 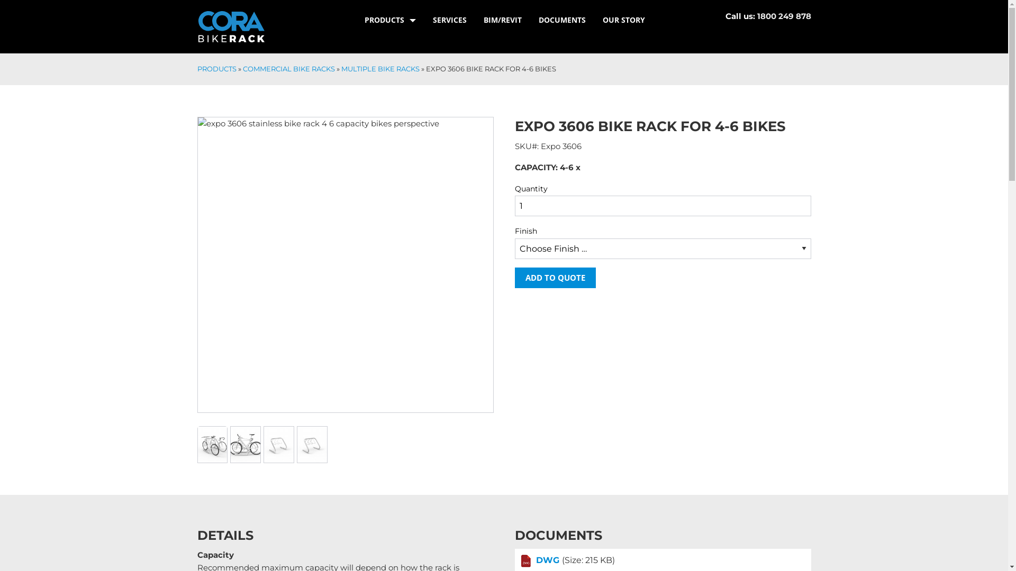 What do you see at coordinates (784, 16) in the screenshot?
I see `1800 249 878` at bounding box center [784, 16].